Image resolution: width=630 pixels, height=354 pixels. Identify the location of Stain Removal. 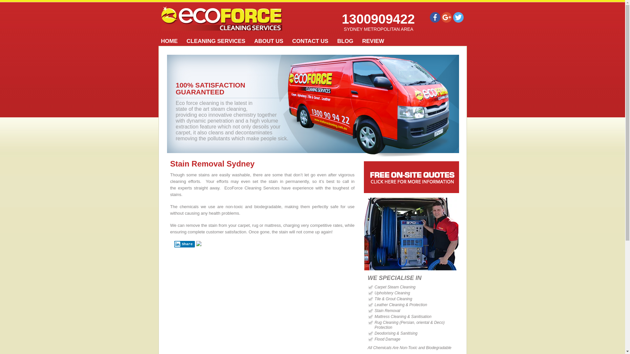
(388, 311).